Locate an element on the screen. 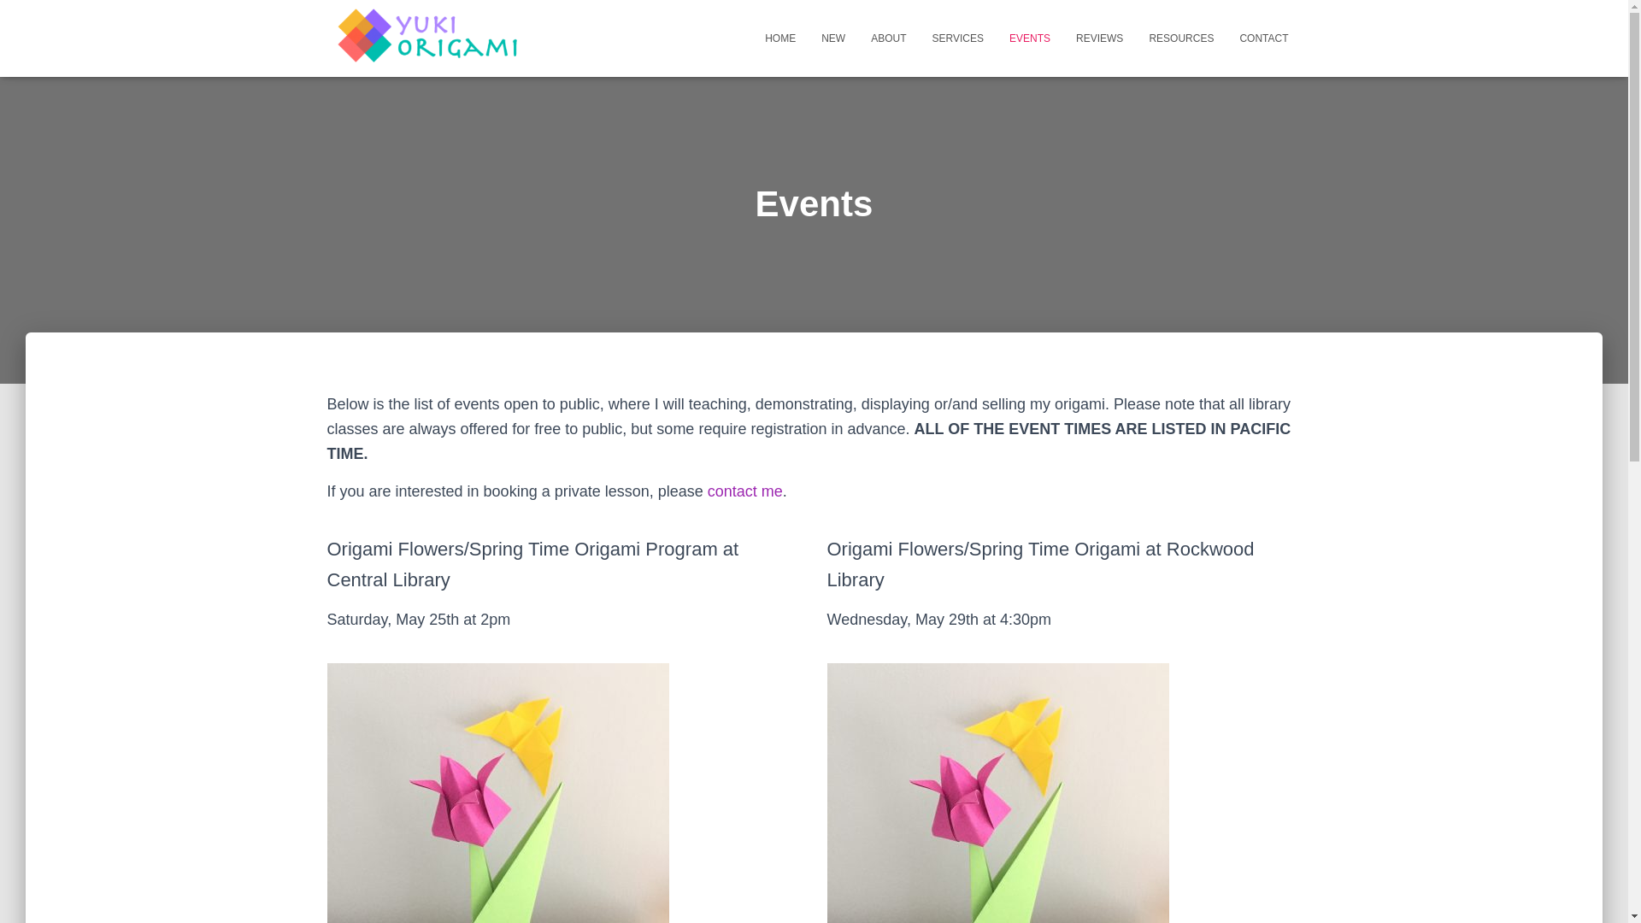  About is located at coordinates (889, 38).